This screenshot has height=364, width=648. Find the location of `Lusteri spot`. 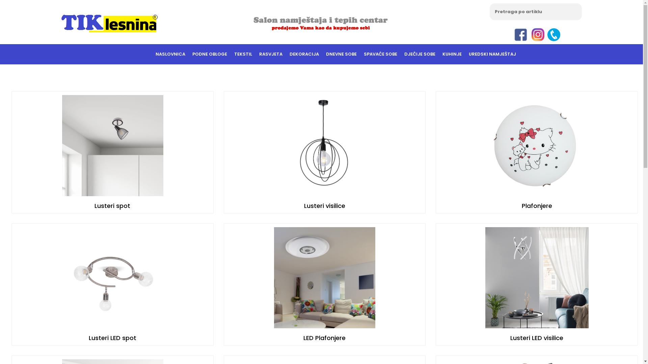

Lusteri spot is located at coordinates (112, 206).